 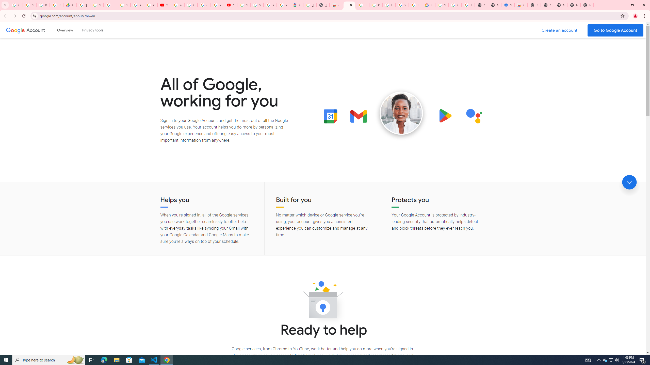 I want to click on Jump link, so click(x=629, y=182).